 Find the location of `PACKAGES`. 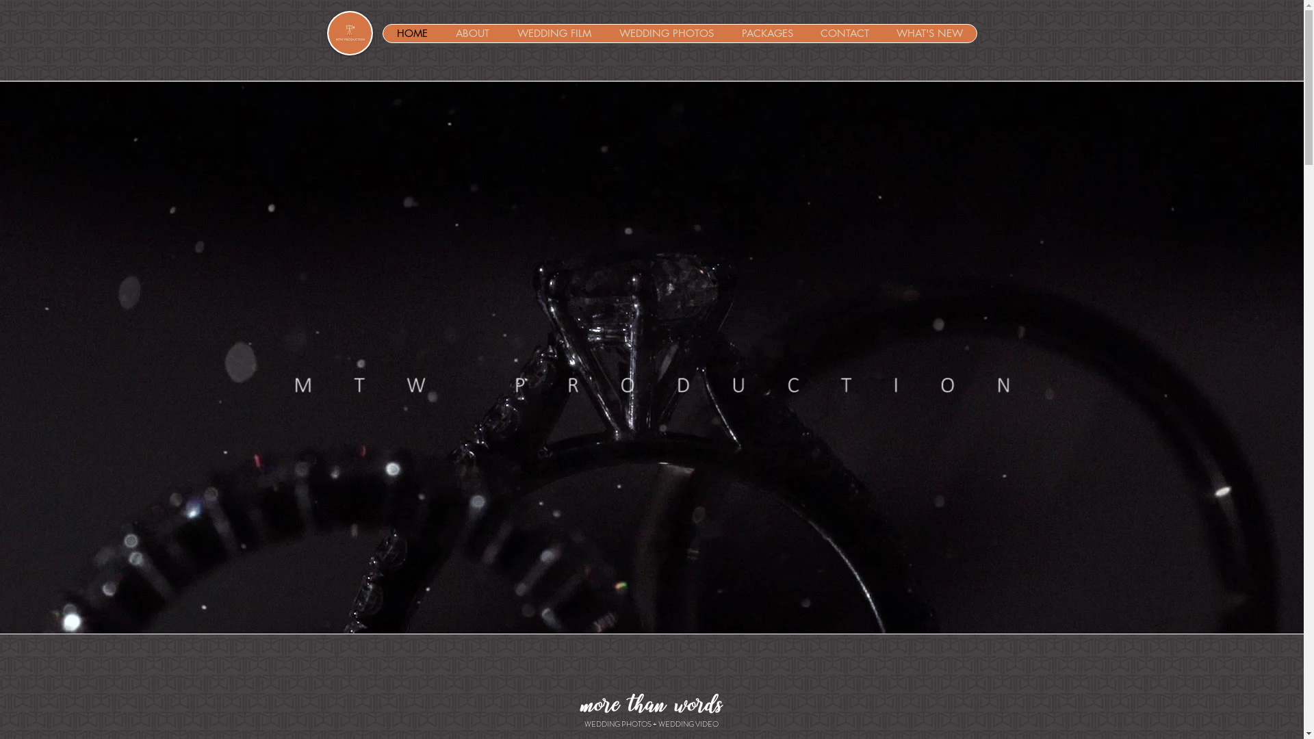

PACKAGES is located at coordinates (766, 34).